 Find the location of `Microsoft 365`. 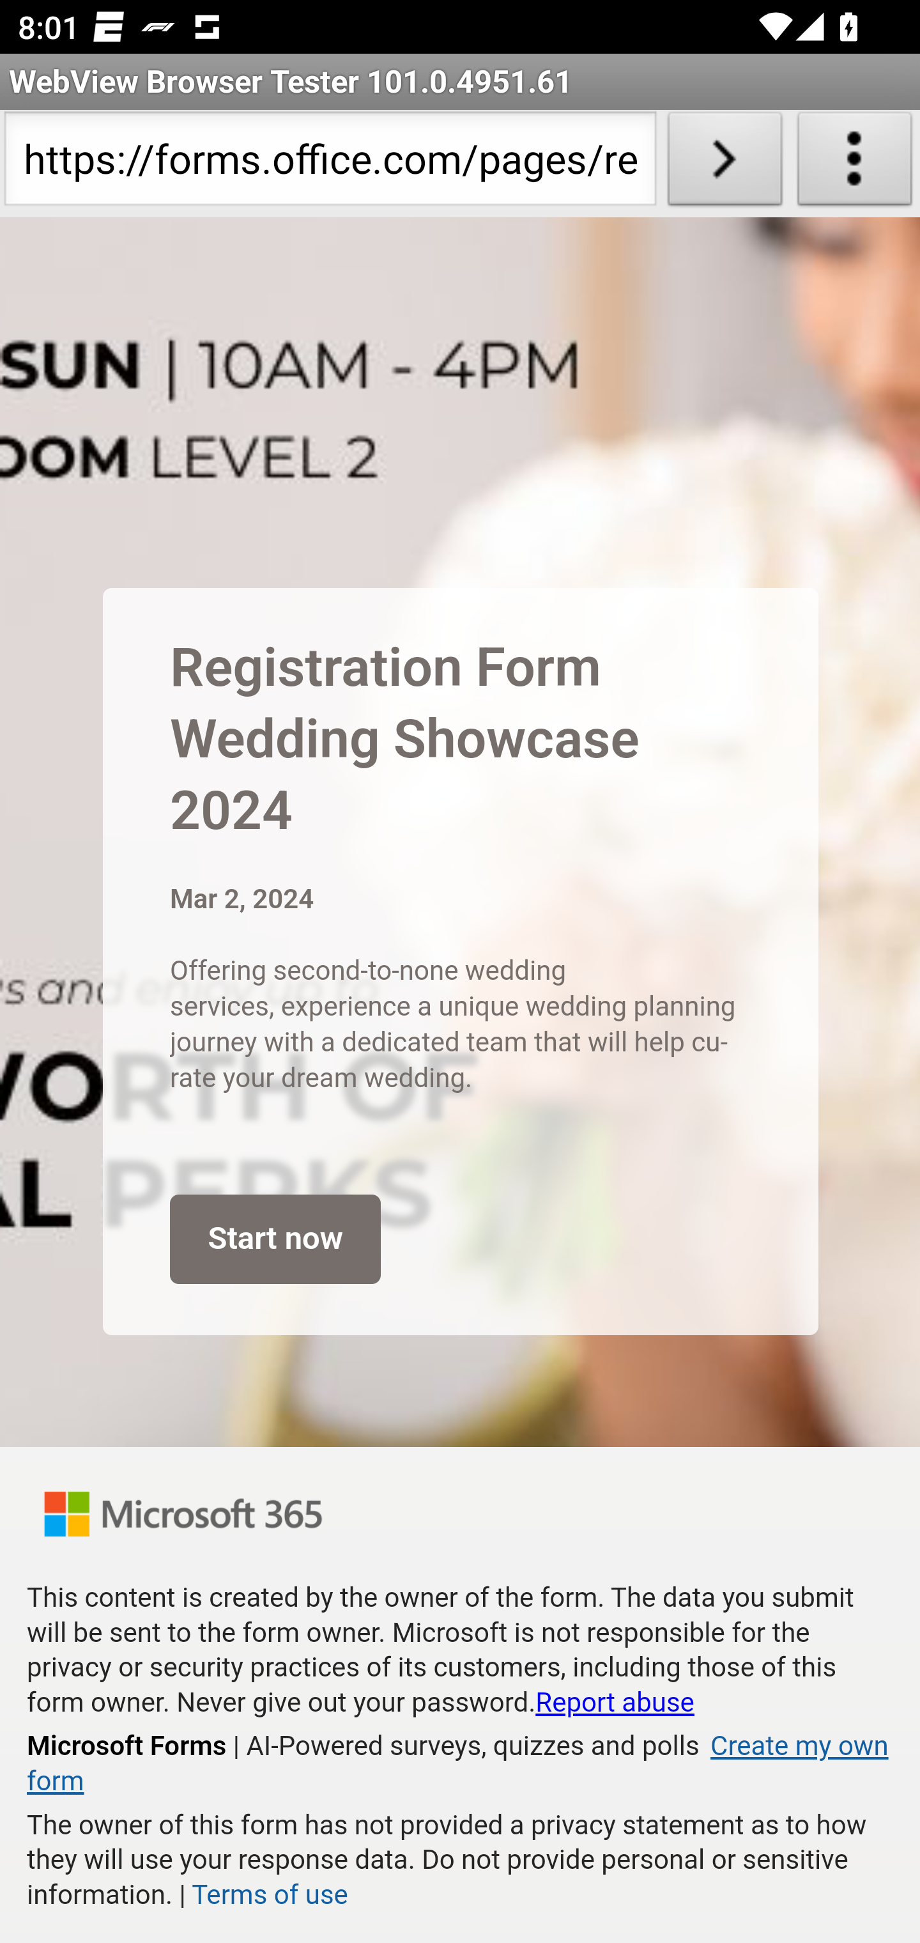

Microsoft 365 is located at coordinates (183, 1513).